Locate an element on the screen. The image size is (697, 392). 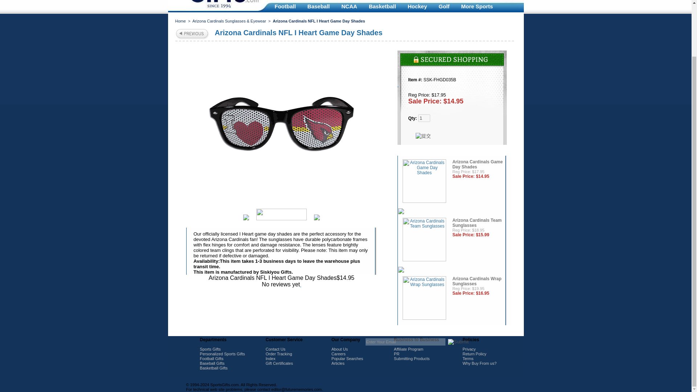
Golf is located at coordinates (444, 6).